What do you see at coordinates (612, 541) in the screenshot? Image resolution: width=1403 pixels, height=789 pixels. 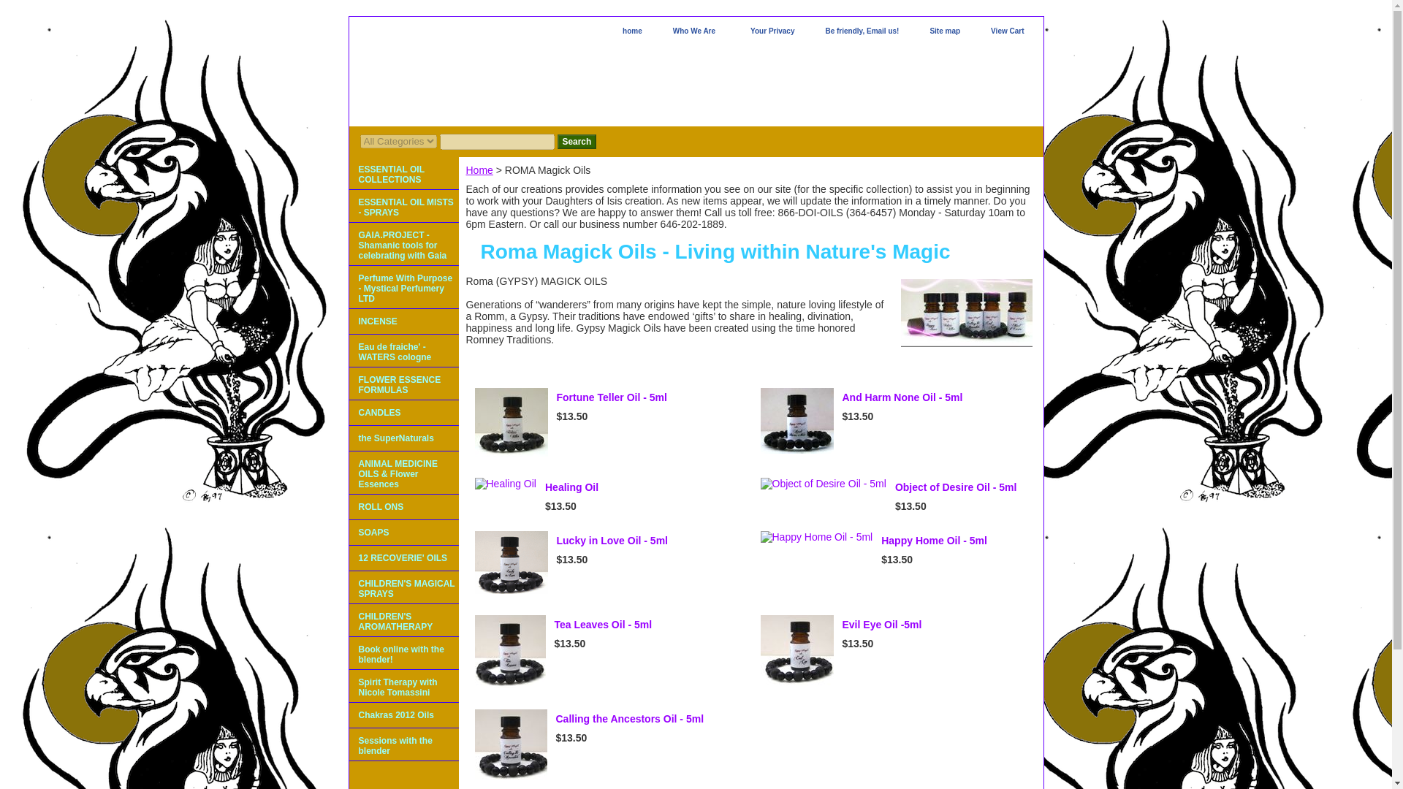 I see `Lucky in Love Oil - 5ml` at bounding box center [612, 541].